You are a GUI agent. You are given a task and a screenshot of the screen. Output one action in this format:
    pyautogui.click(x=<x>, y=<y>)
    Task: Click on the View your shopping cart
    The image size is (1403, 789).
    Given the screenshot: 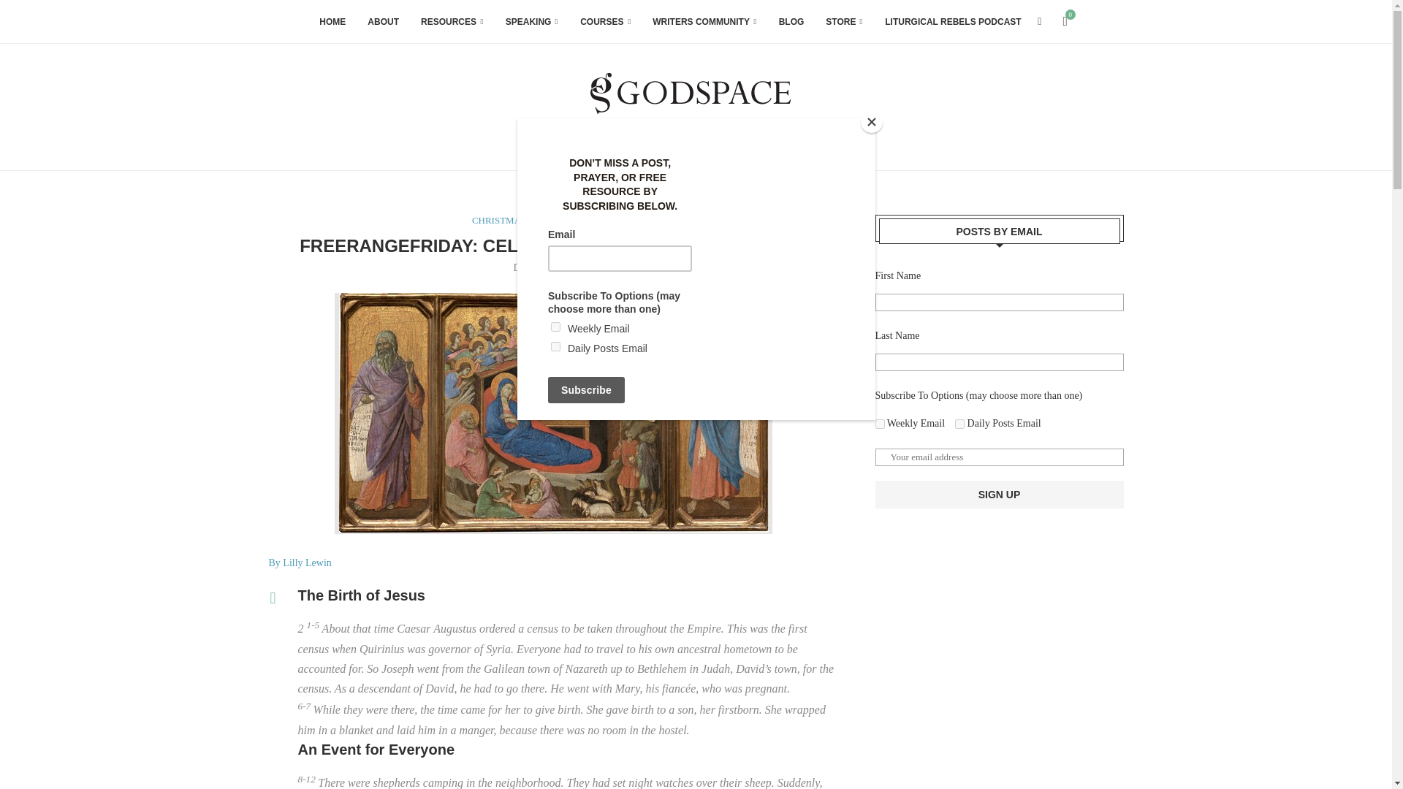 What is the action you would take?
    pyautogui.click(x=1065, y=22)
    